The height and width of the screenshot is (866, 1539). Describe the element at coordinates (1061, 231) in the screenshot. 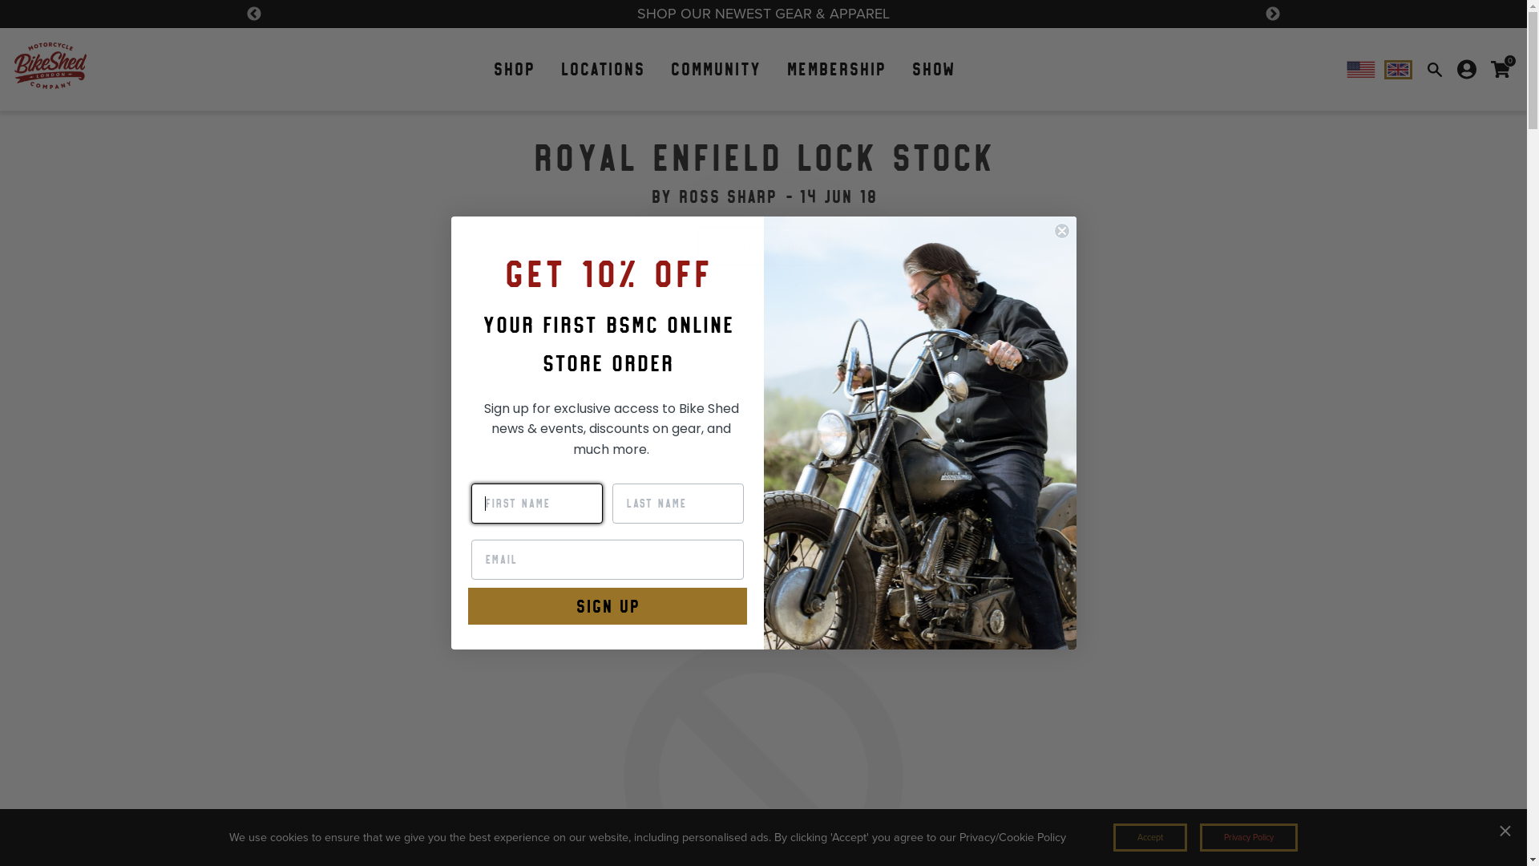

I see `Close dialog 1` at that location.